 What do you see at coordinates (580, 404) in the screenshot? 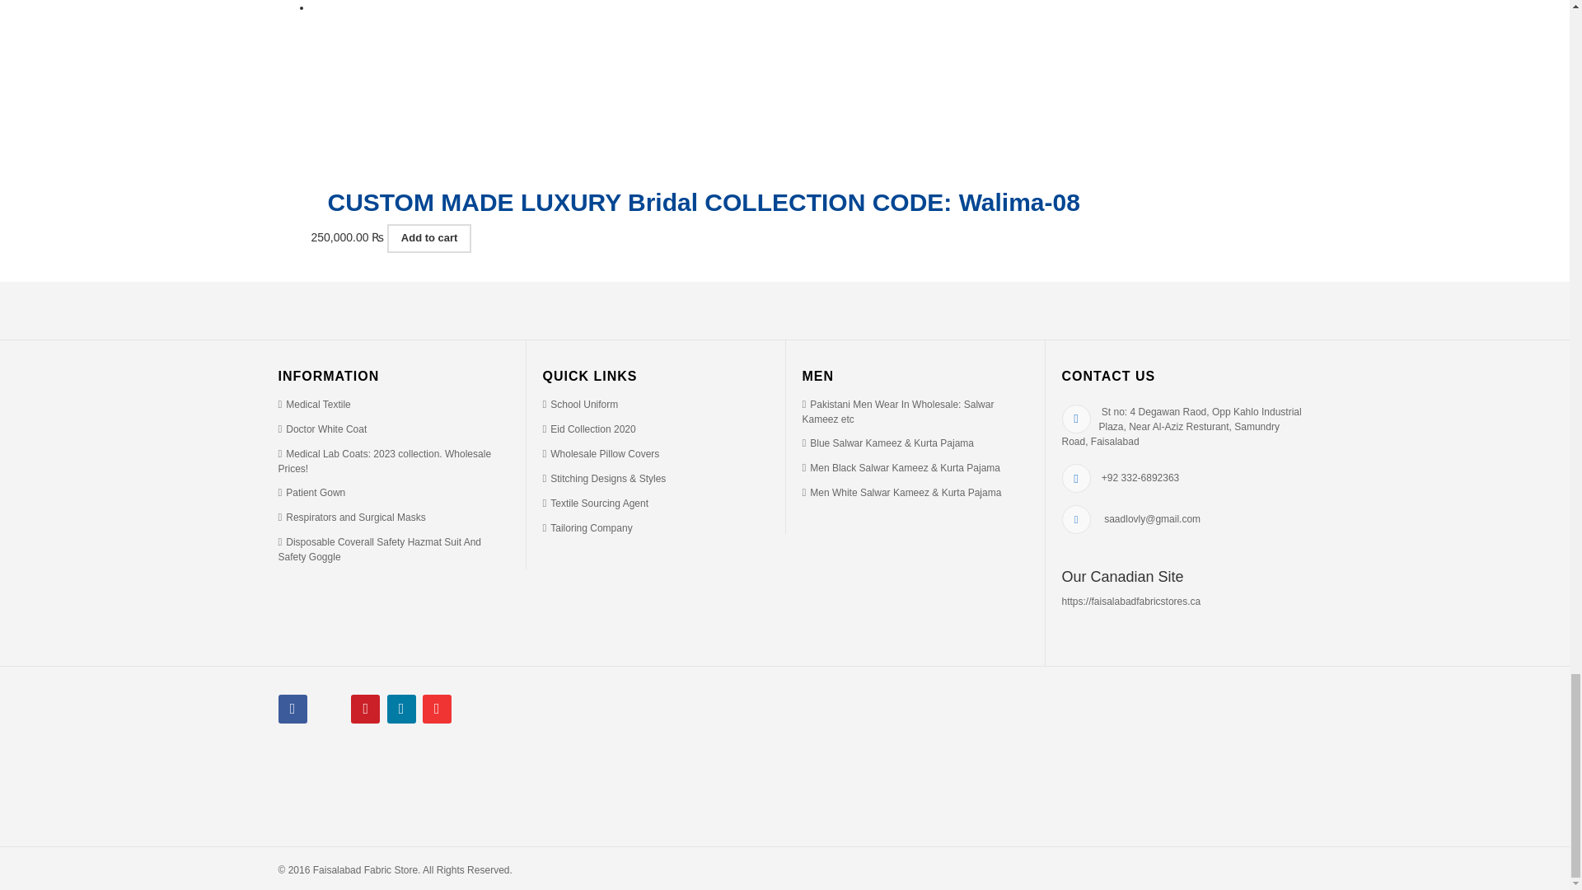
I see `How to buy` at bounding box center [580, 404].